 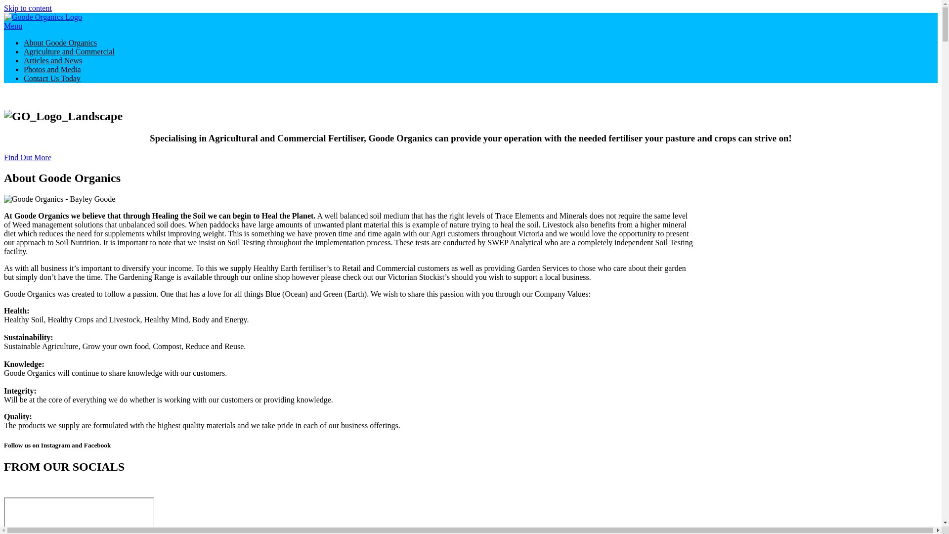 I want to click on Contact Us Today, so click(x=56, y=78).